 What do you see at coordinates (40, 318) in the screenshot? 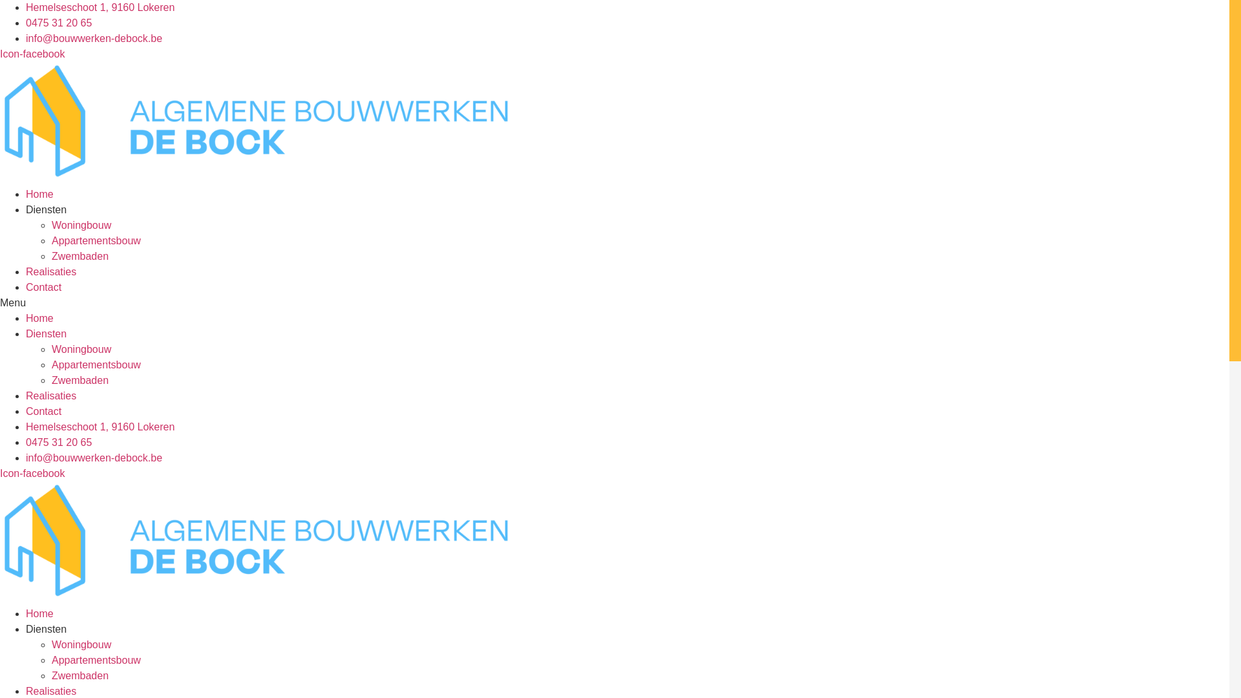
I see `Home` at bounding box center [40, 318].